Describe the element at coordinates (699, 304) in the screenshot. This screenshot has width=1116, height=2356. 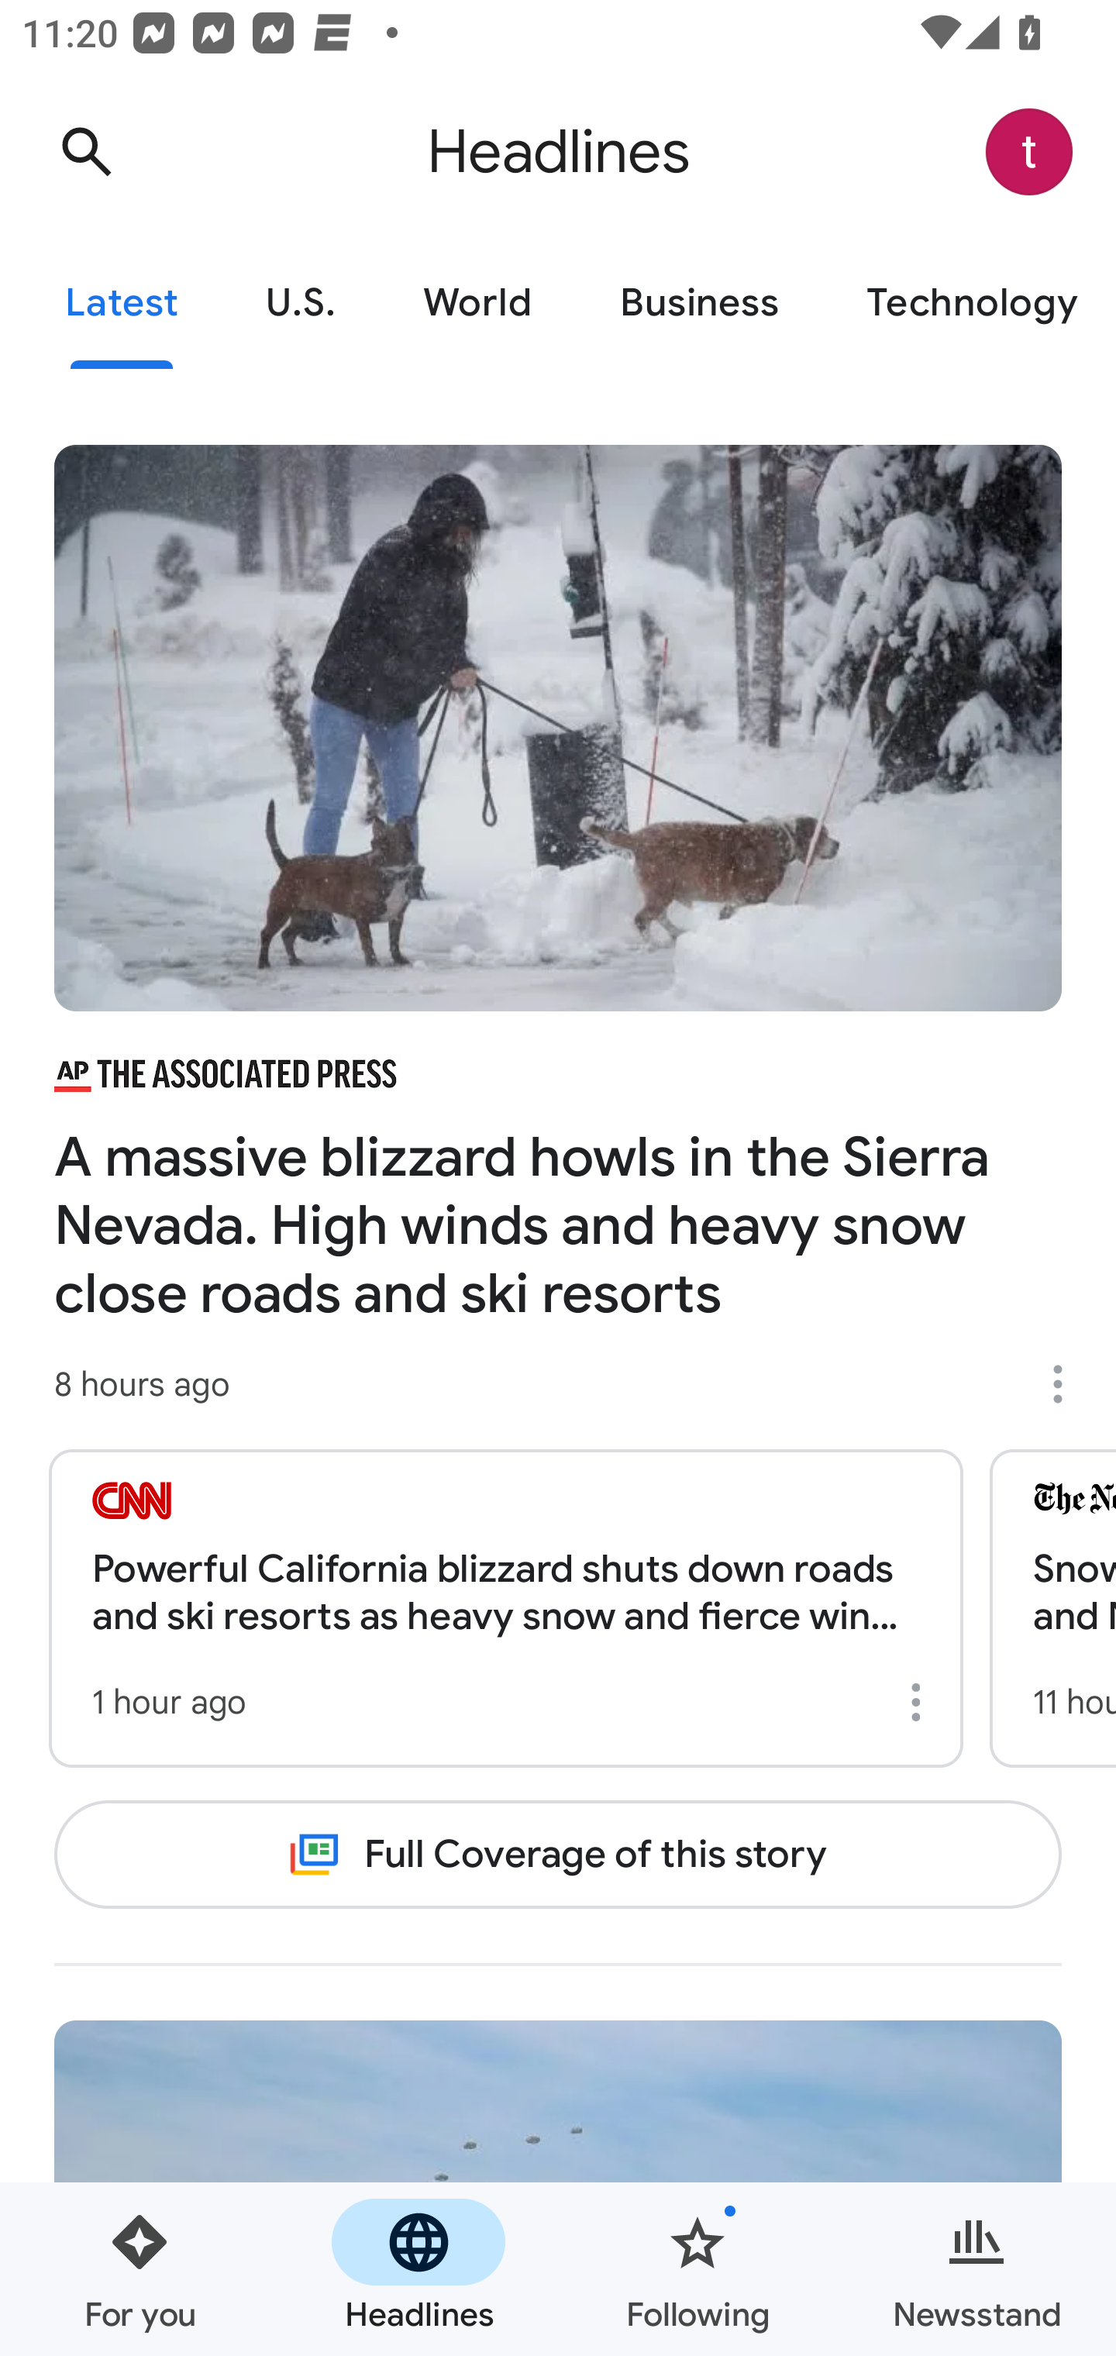
I see `Business` at that location.